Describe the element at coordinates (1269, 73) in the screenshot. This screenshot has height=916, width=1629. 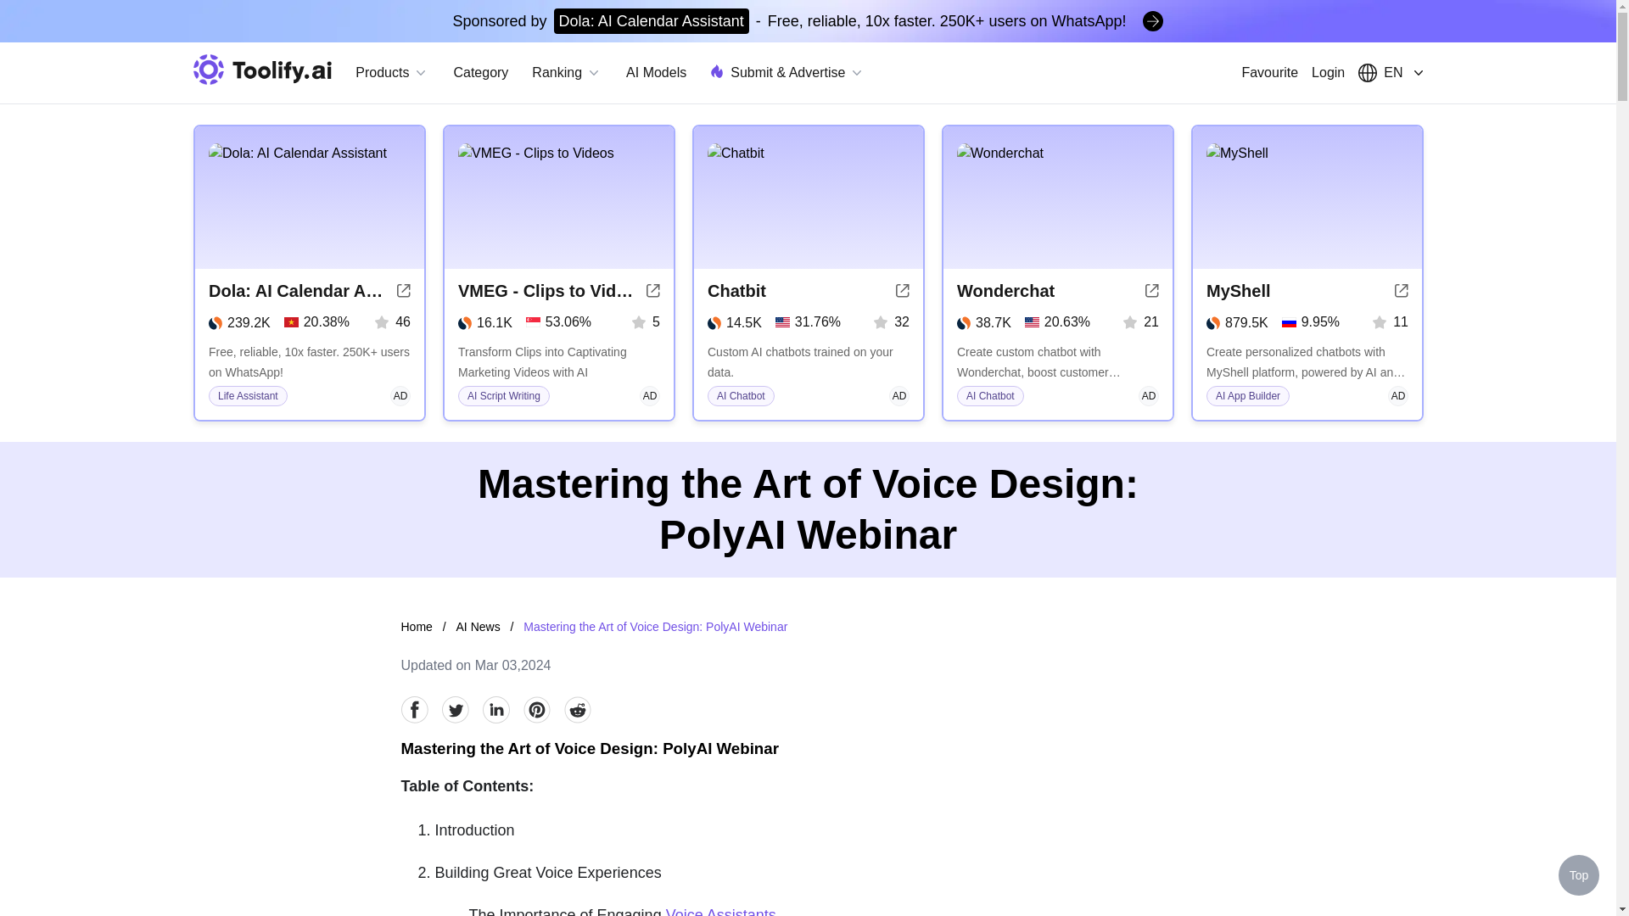
I see `Favourite` at that location.